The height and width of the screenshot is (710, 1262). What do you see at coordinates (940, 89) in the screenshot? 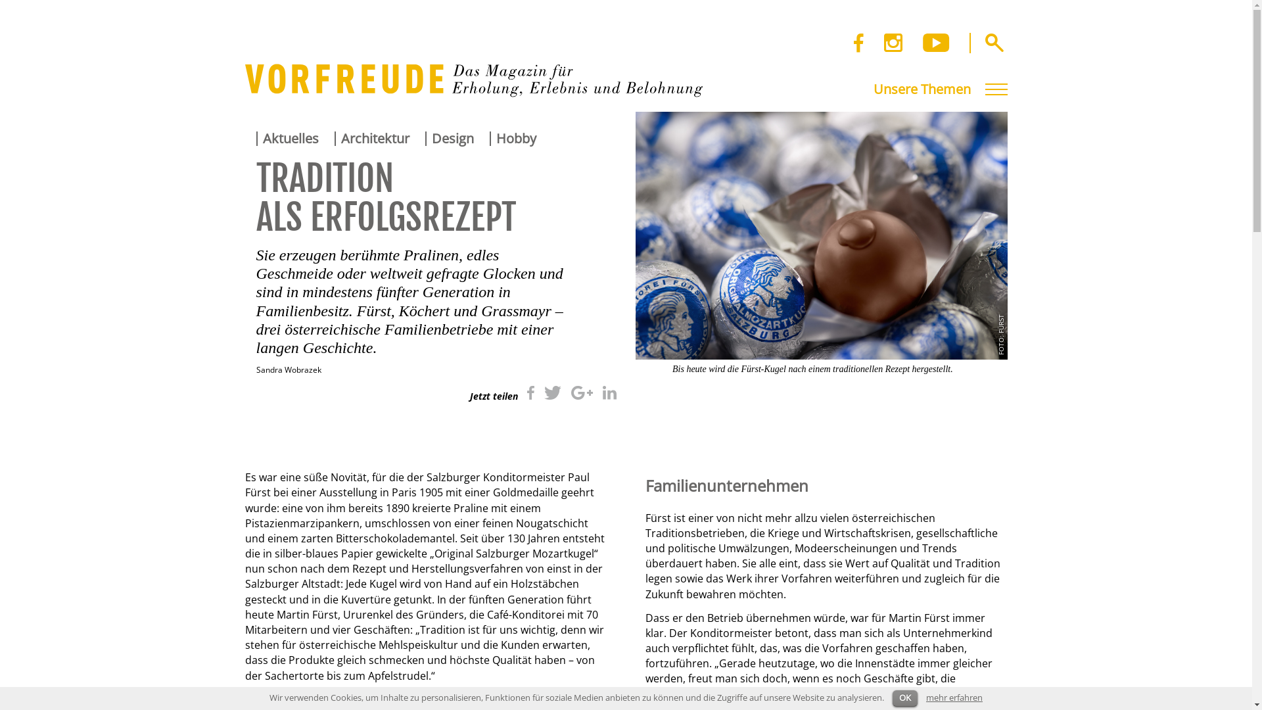
I see `Unsere Themen` at bounding box center [940, 89].